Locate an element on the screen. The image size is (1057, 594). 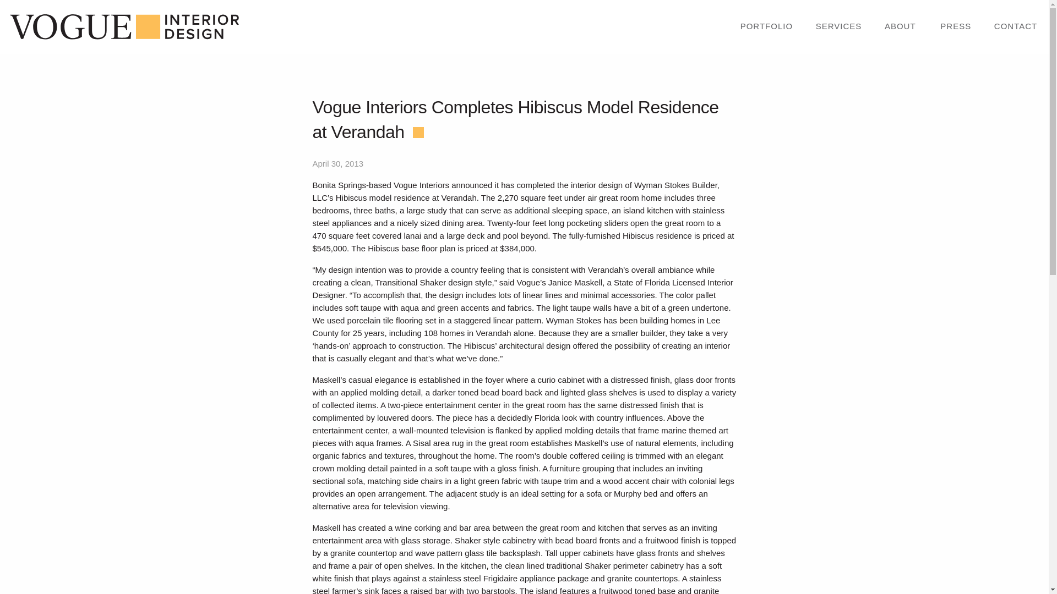
PORTFOLIO is located at coordinates (766, 27).